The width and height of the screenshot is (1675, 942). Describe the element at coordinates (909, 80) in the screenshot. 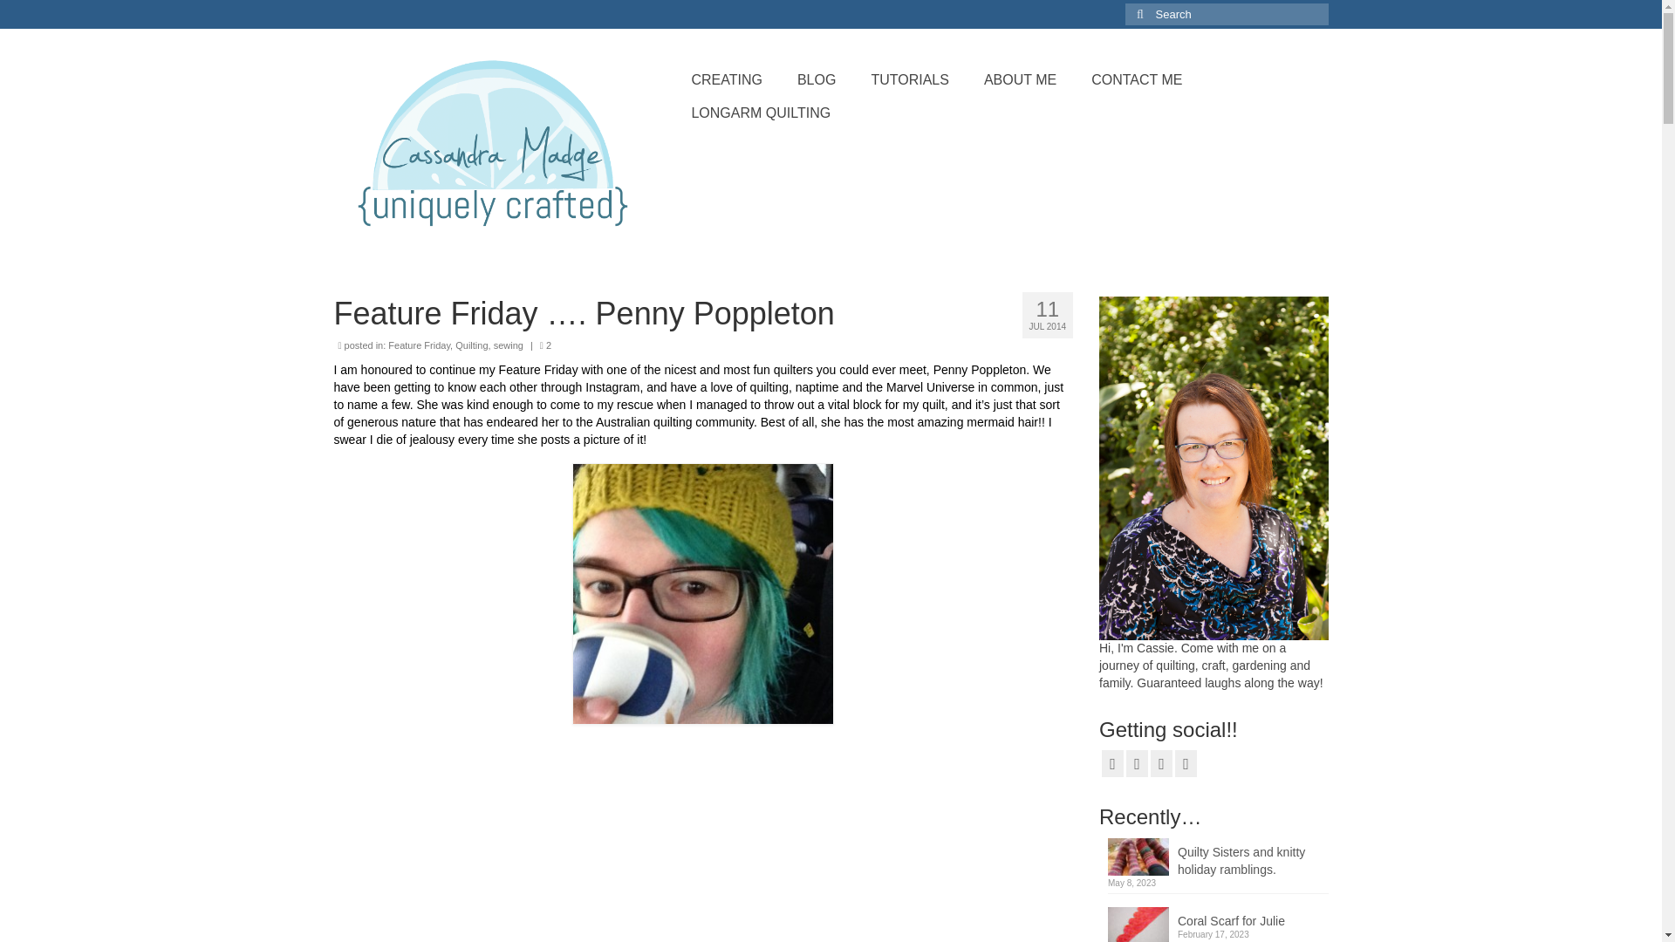

I see `TUTORIALS` at that location.